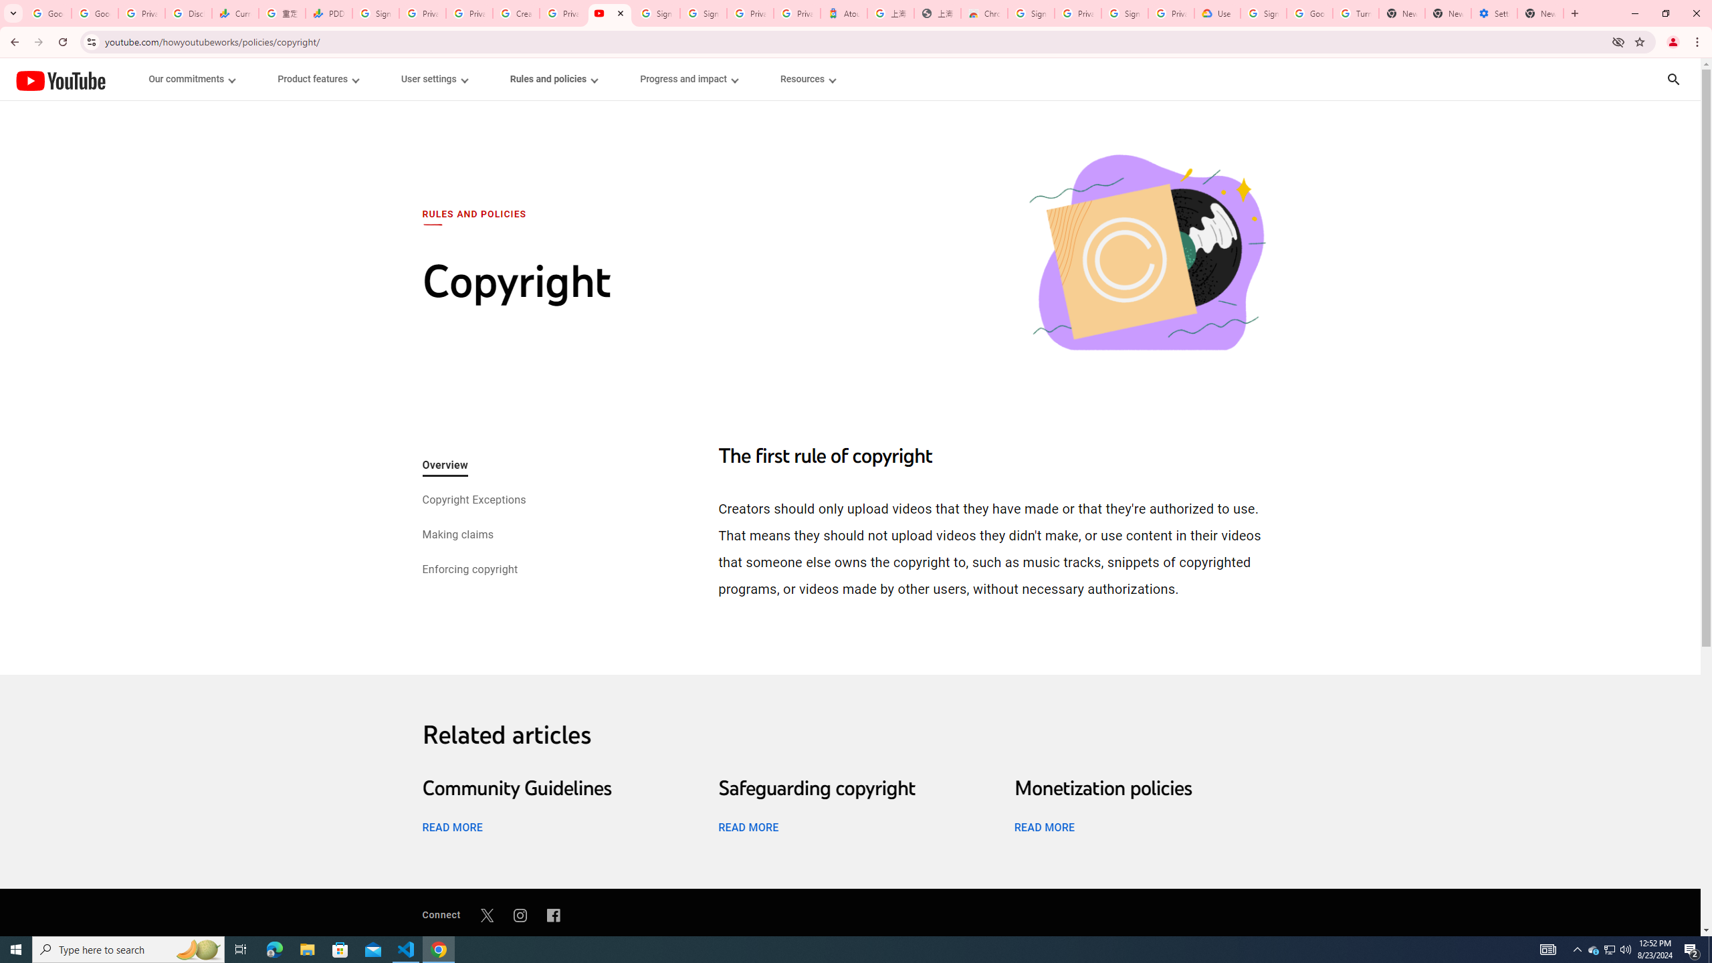  Describe the element at coordinates (844, 13) in the screenshot. I see `Atour Hotel - Google hotels` at that location.